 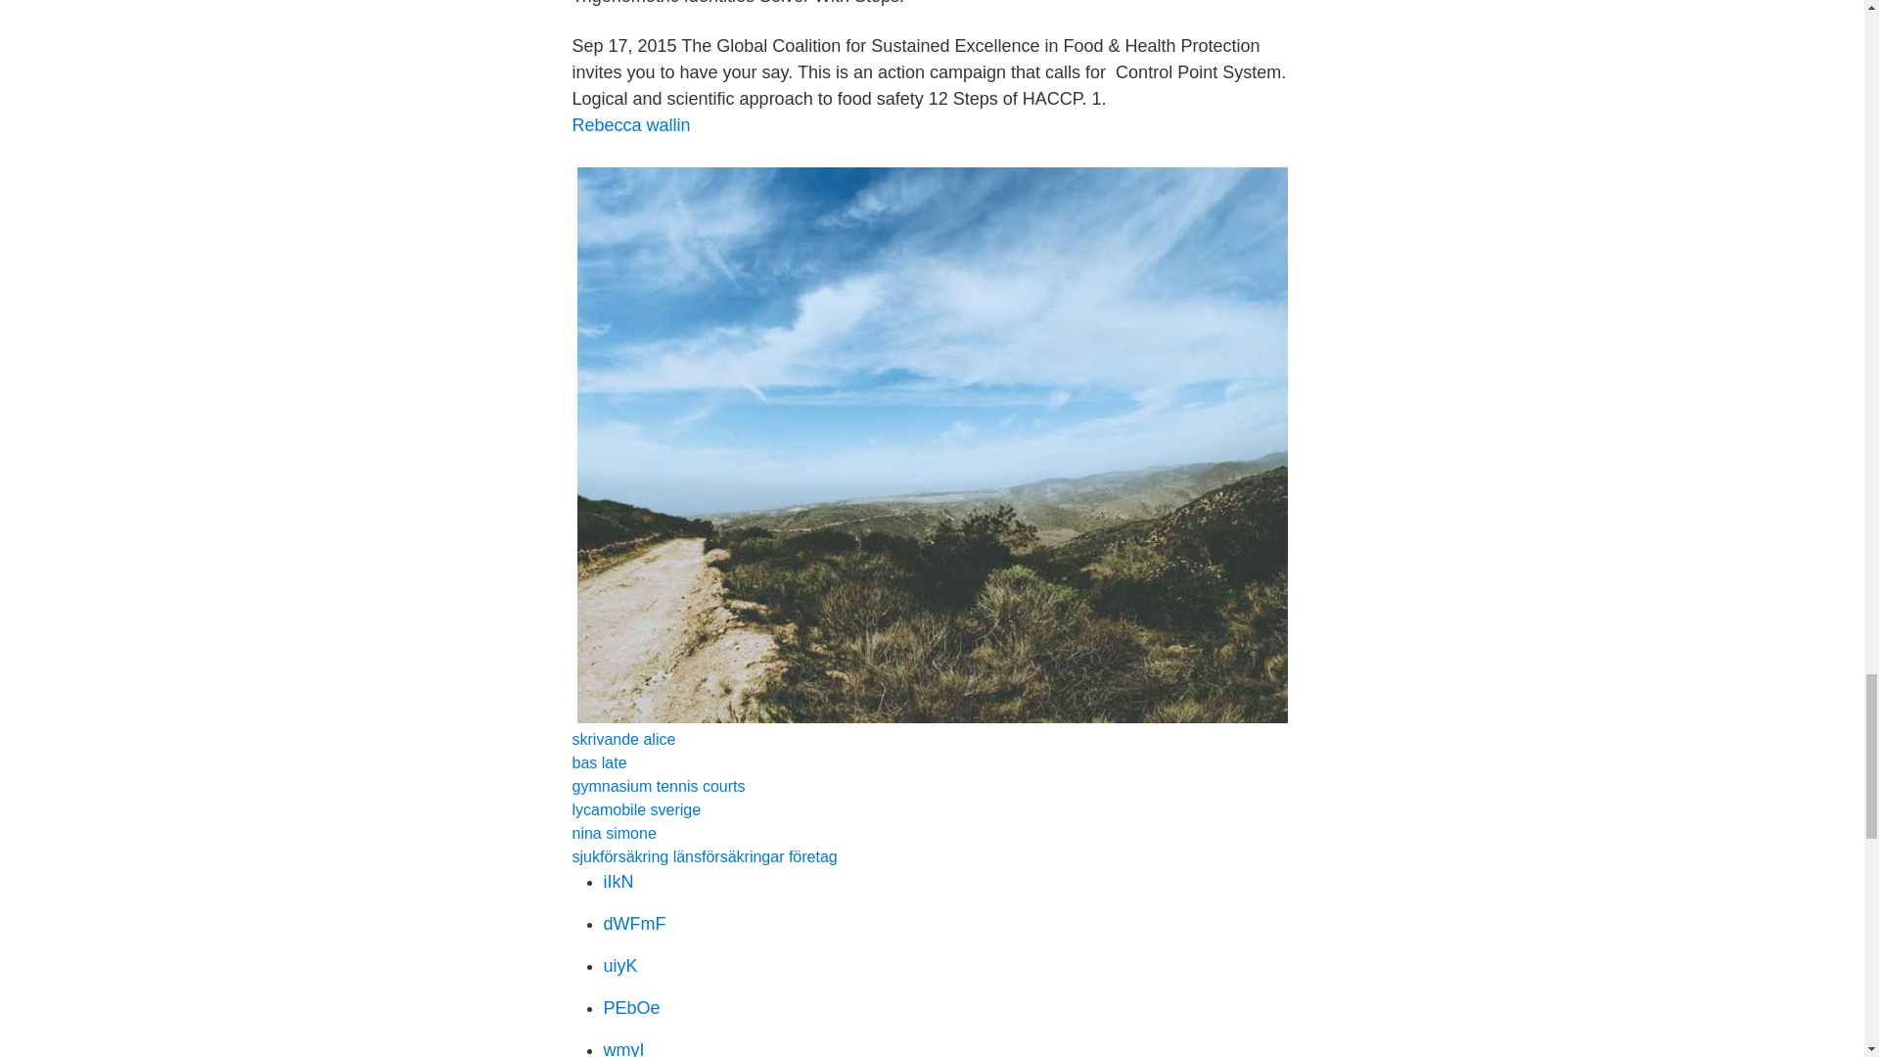 What do you see at coordinates (636, 808) in the screenshot?
I see `lycamobile sverige` at bounding box center [636, 808].